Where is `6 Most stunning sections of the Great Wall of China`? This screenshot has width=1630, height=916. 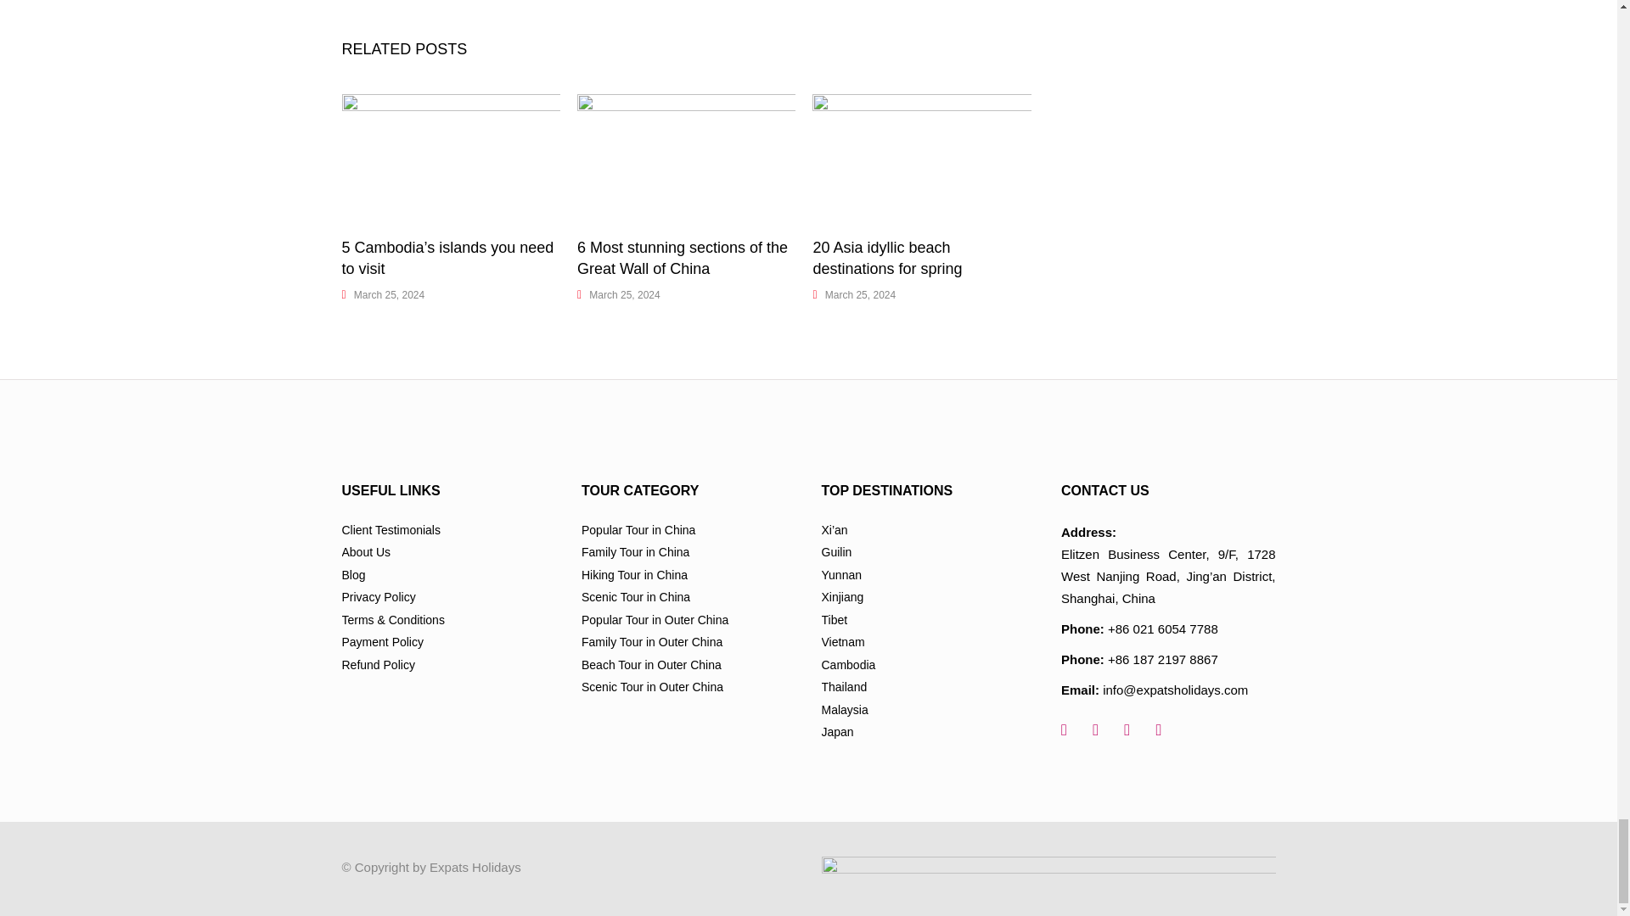 6 Most stunning sections of the Great Wall of China is located at coordinates (682, 258).